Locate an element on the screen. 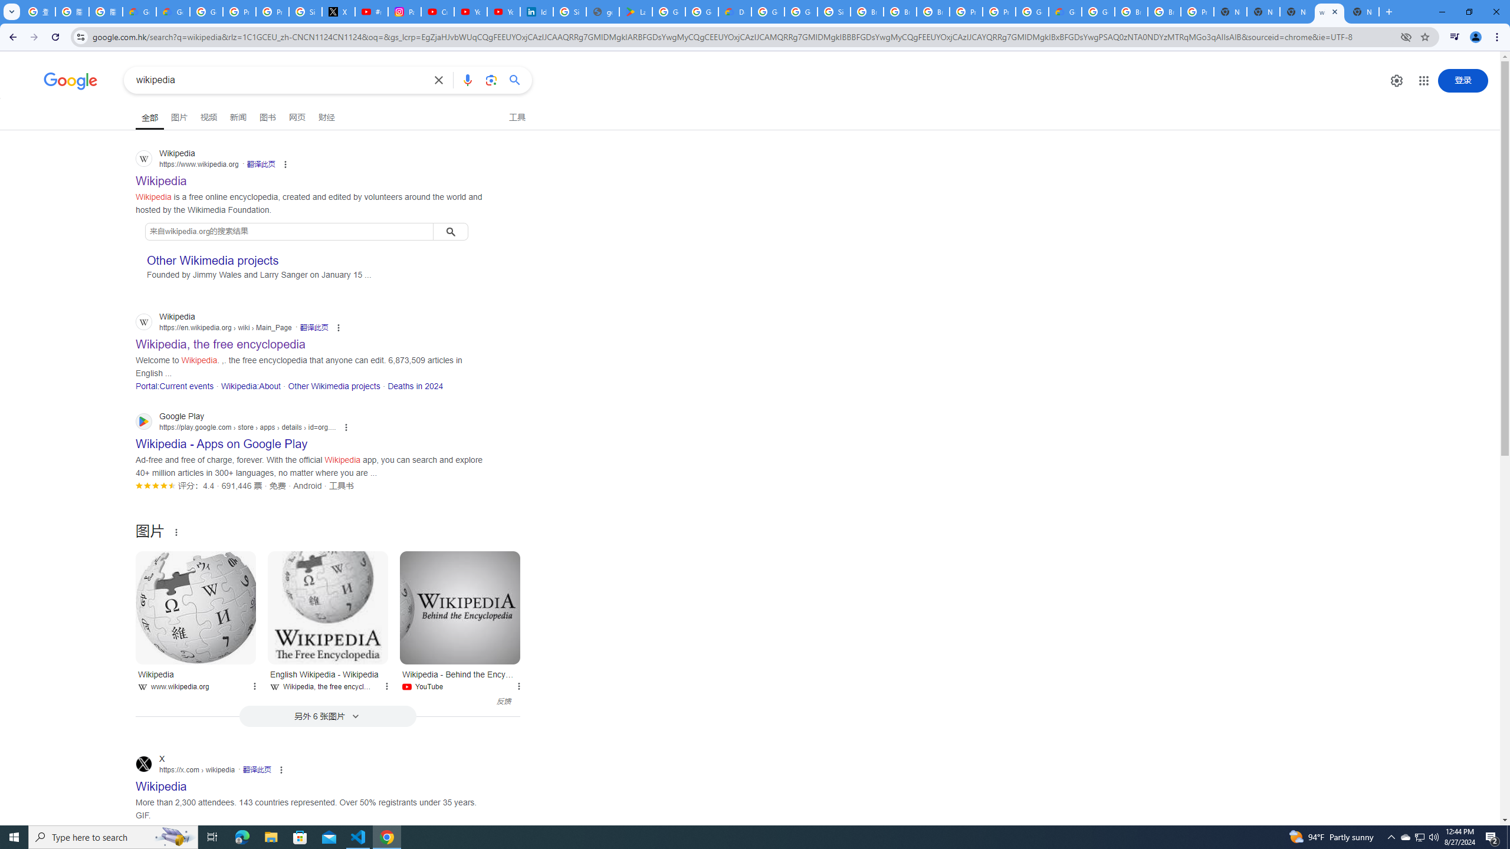 The image size is (1510, 849). Google Cloud Platform is located at coordinates (1098, 12).